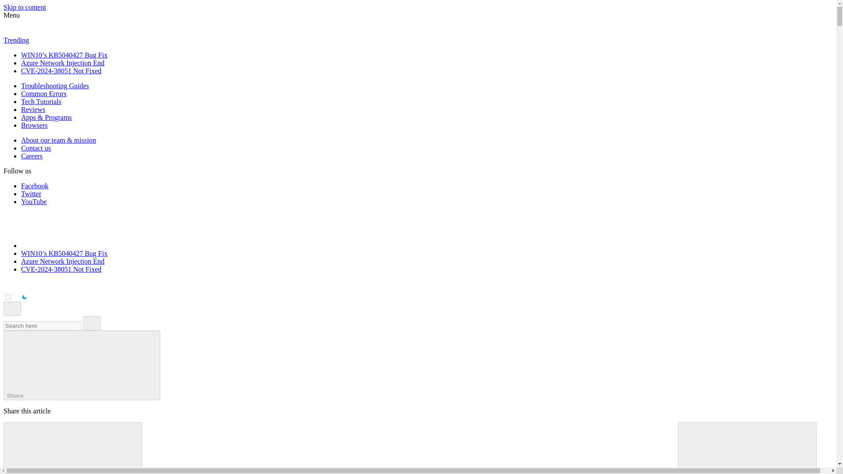 Image resolution: width=843 pixels, height=474 pixels. I want to click on YouTube, so click(33, 201).